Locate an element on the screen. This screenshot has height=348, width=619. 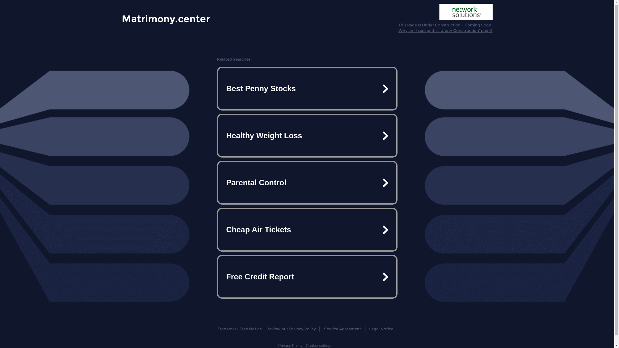
Review our Privacy Policy is located at coordinates (291, 329).